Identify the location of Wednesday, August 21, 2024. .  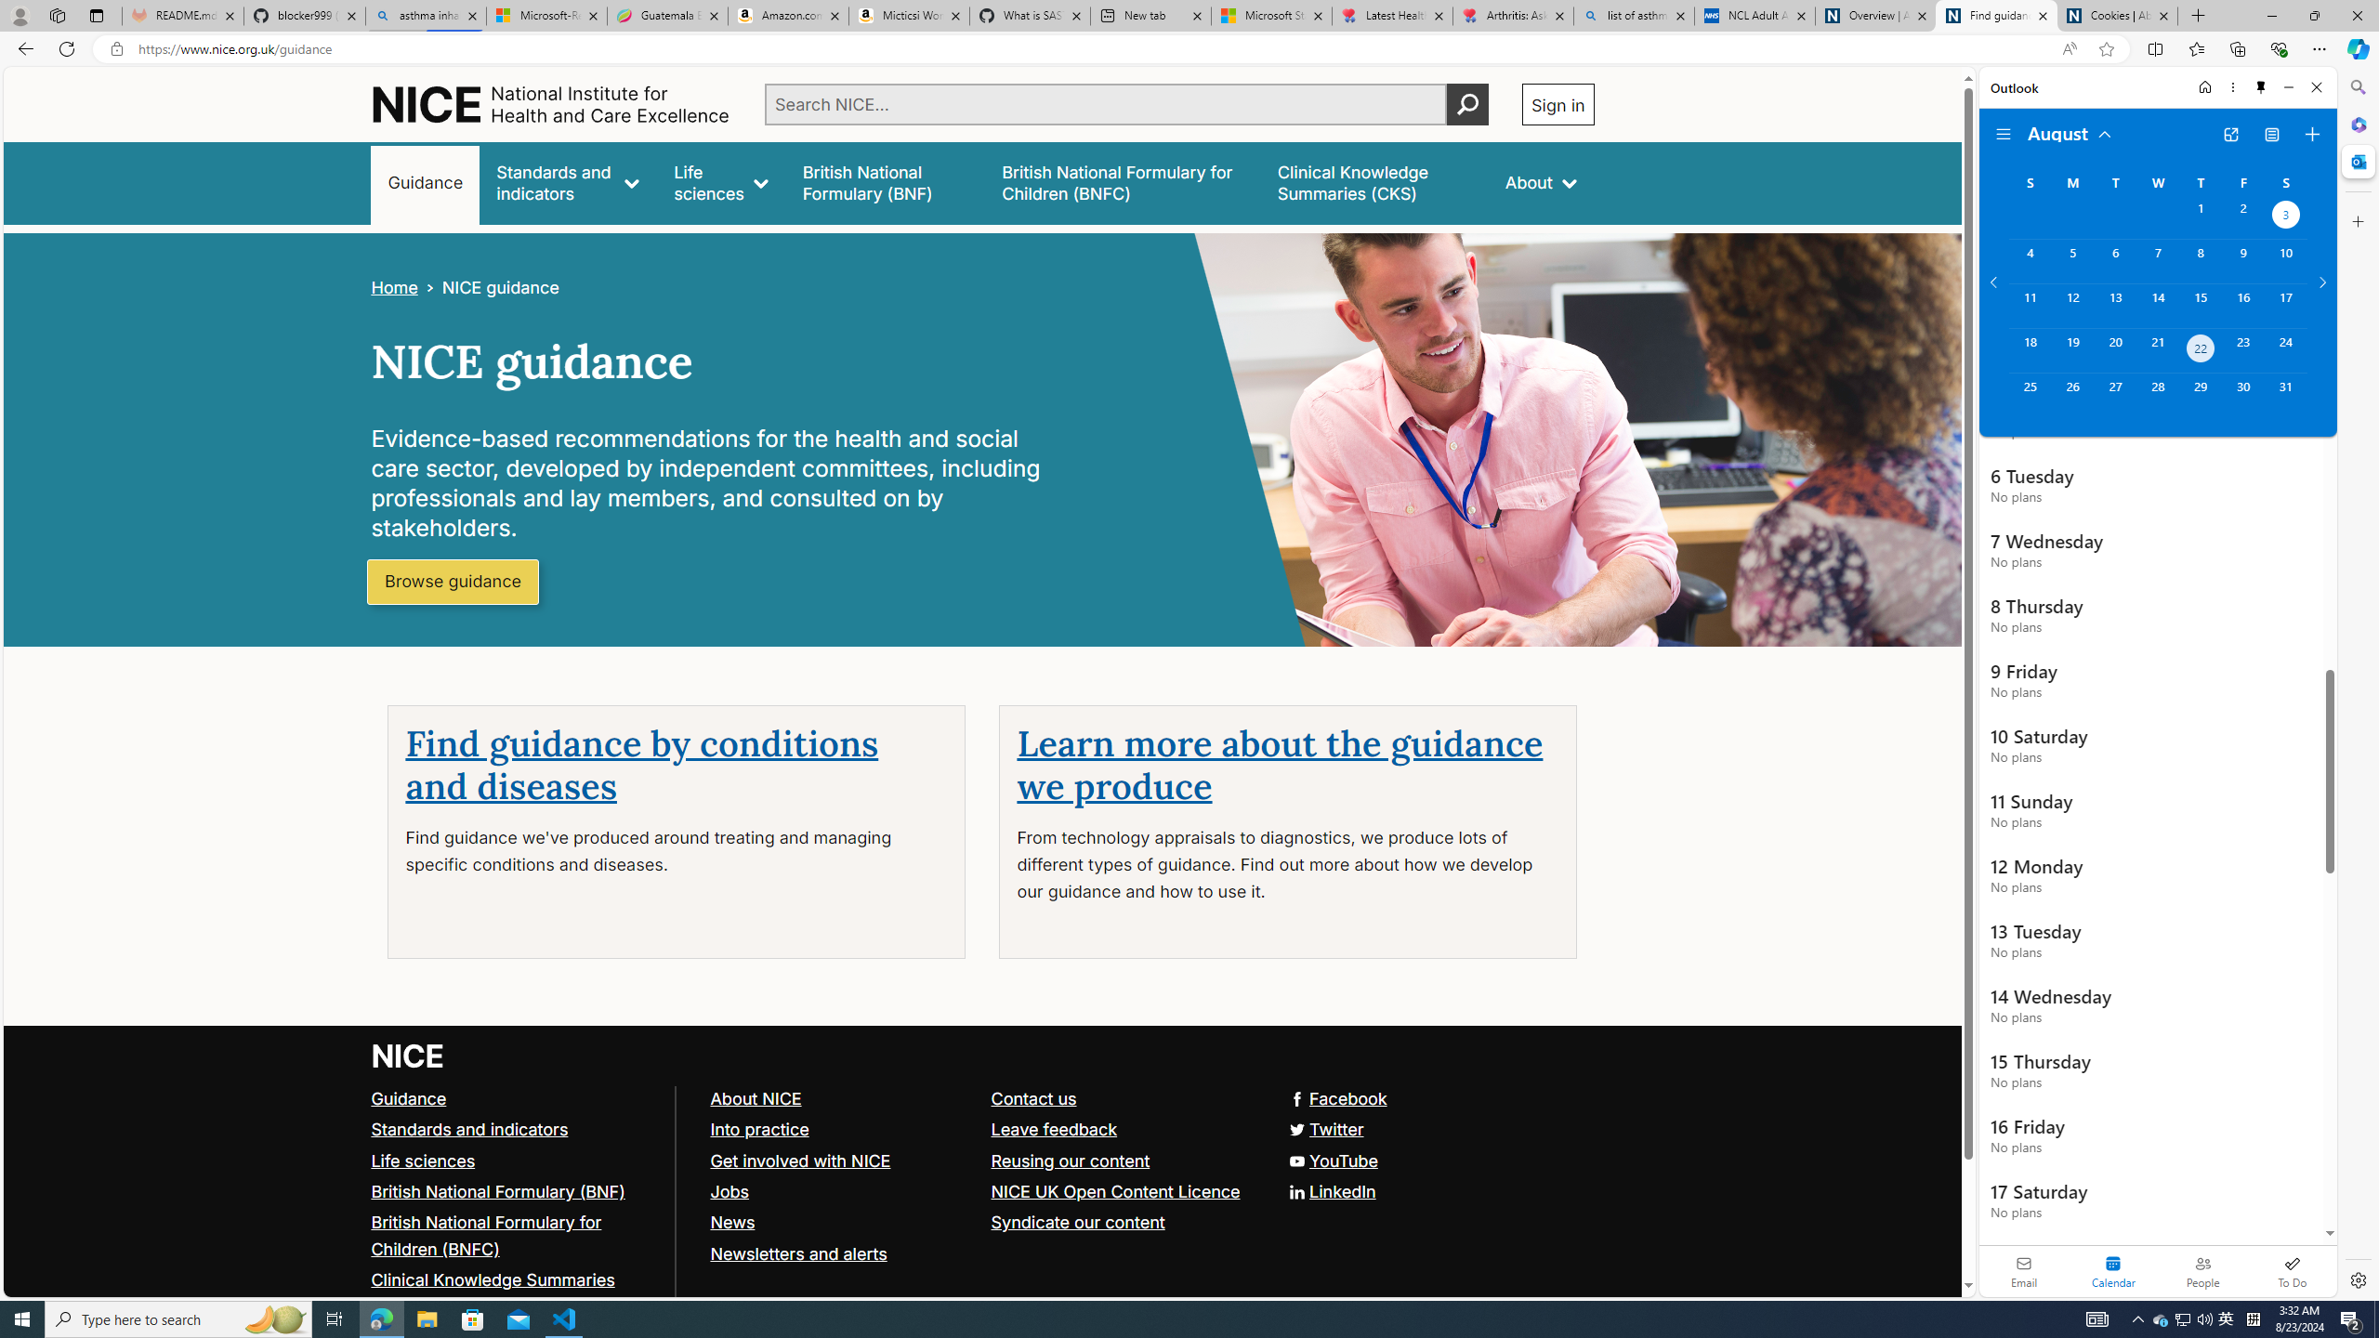
(2157, 350).